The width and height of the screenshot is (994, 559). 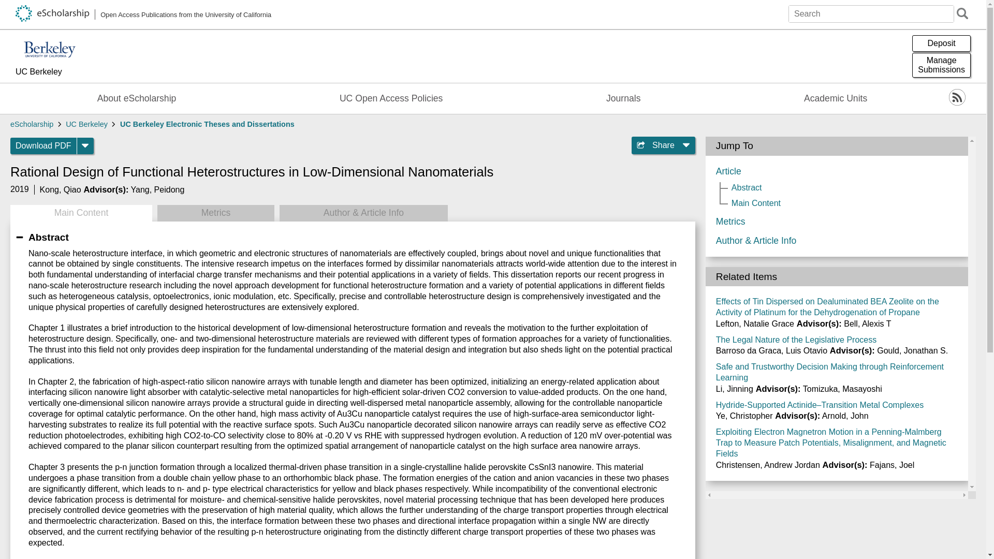 What do you see at coordinates (158, 189) in the screenshot?
I see `Academic Units` at bounding box center [158, 189].